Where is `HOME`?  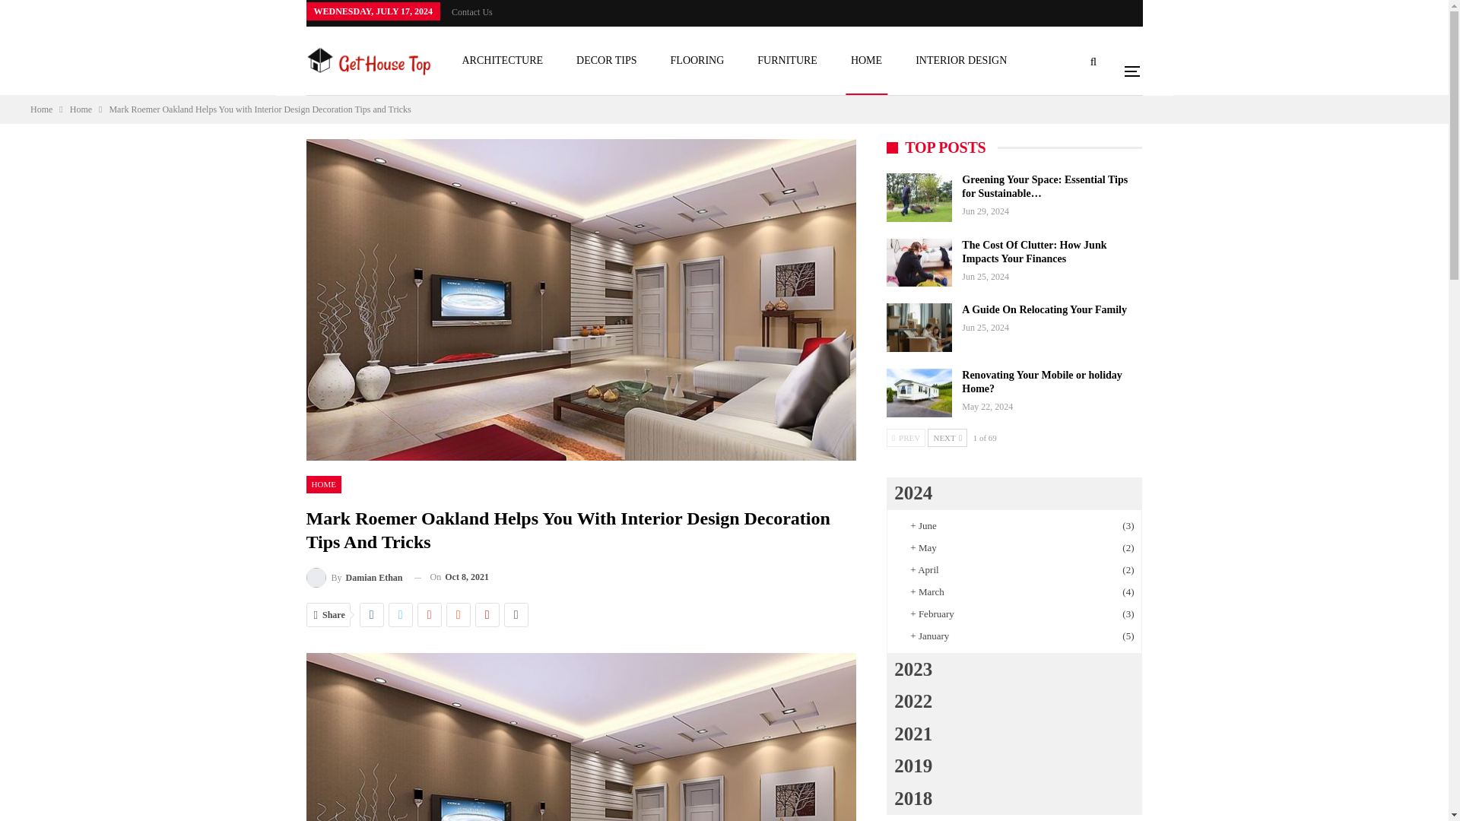 HOME is located at coordinates (866, 61).